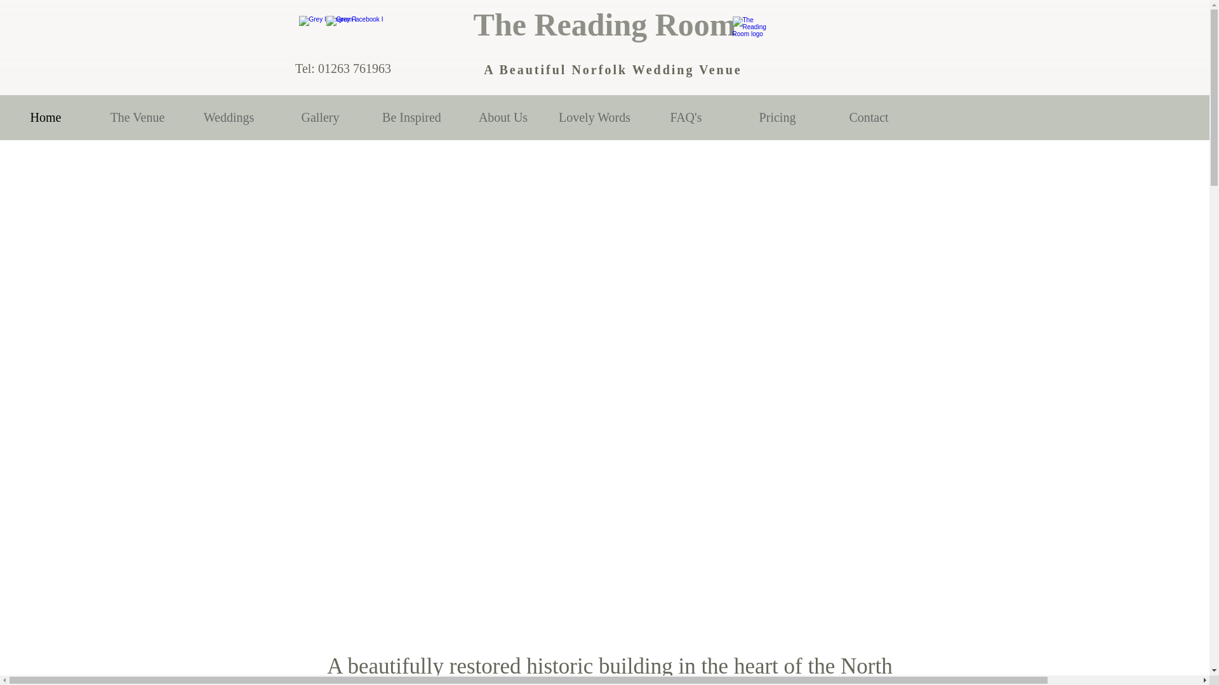  What do you see at coordinates (229, 118) in the screenshot?
I see `Weddings` at bounding box center [229, 118].